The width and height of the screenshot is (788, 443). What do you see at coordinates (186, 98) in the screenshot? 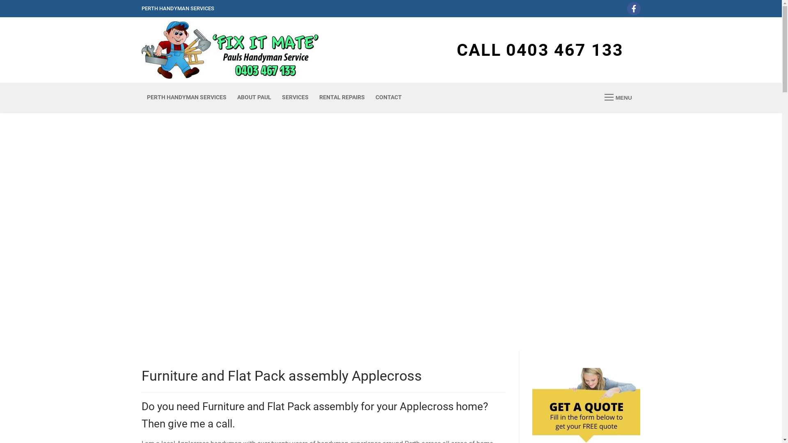
I see `PERTH HANDYMAN SERVICES` at bounding box center [186, 98].